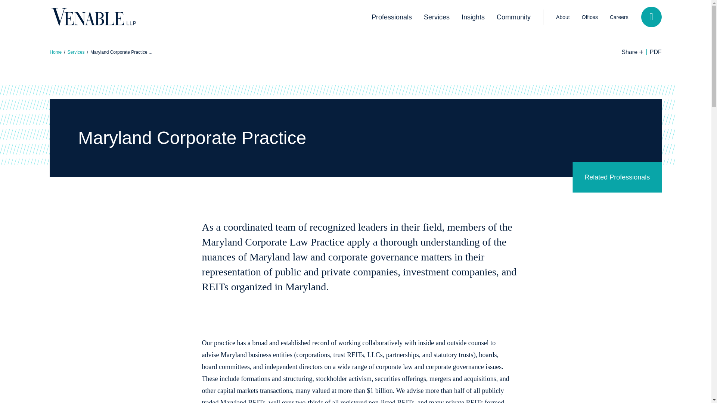  I want to click on Related Professionals, so click(617, 177).